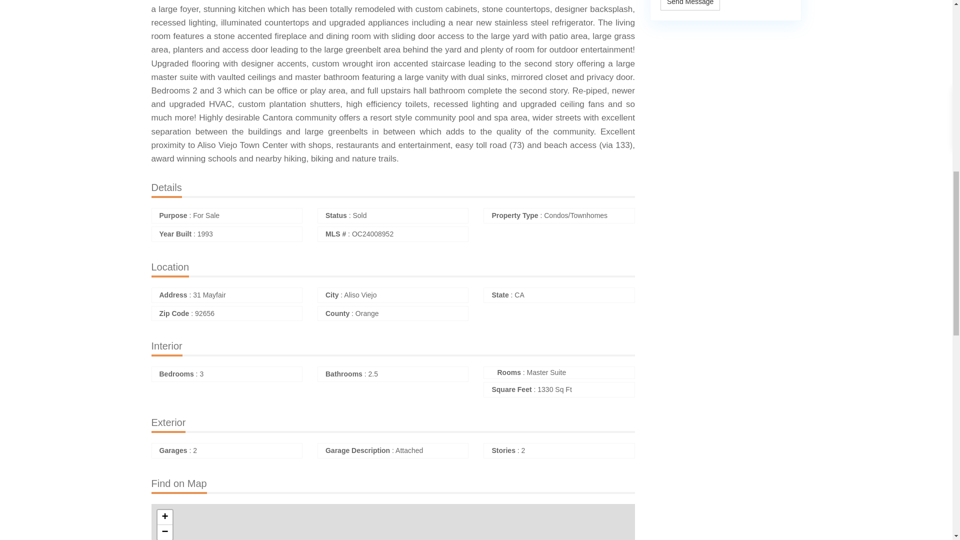 The width and height of the screenshot is (960, 540). I want to click on Zoom in, so click(164, 517).